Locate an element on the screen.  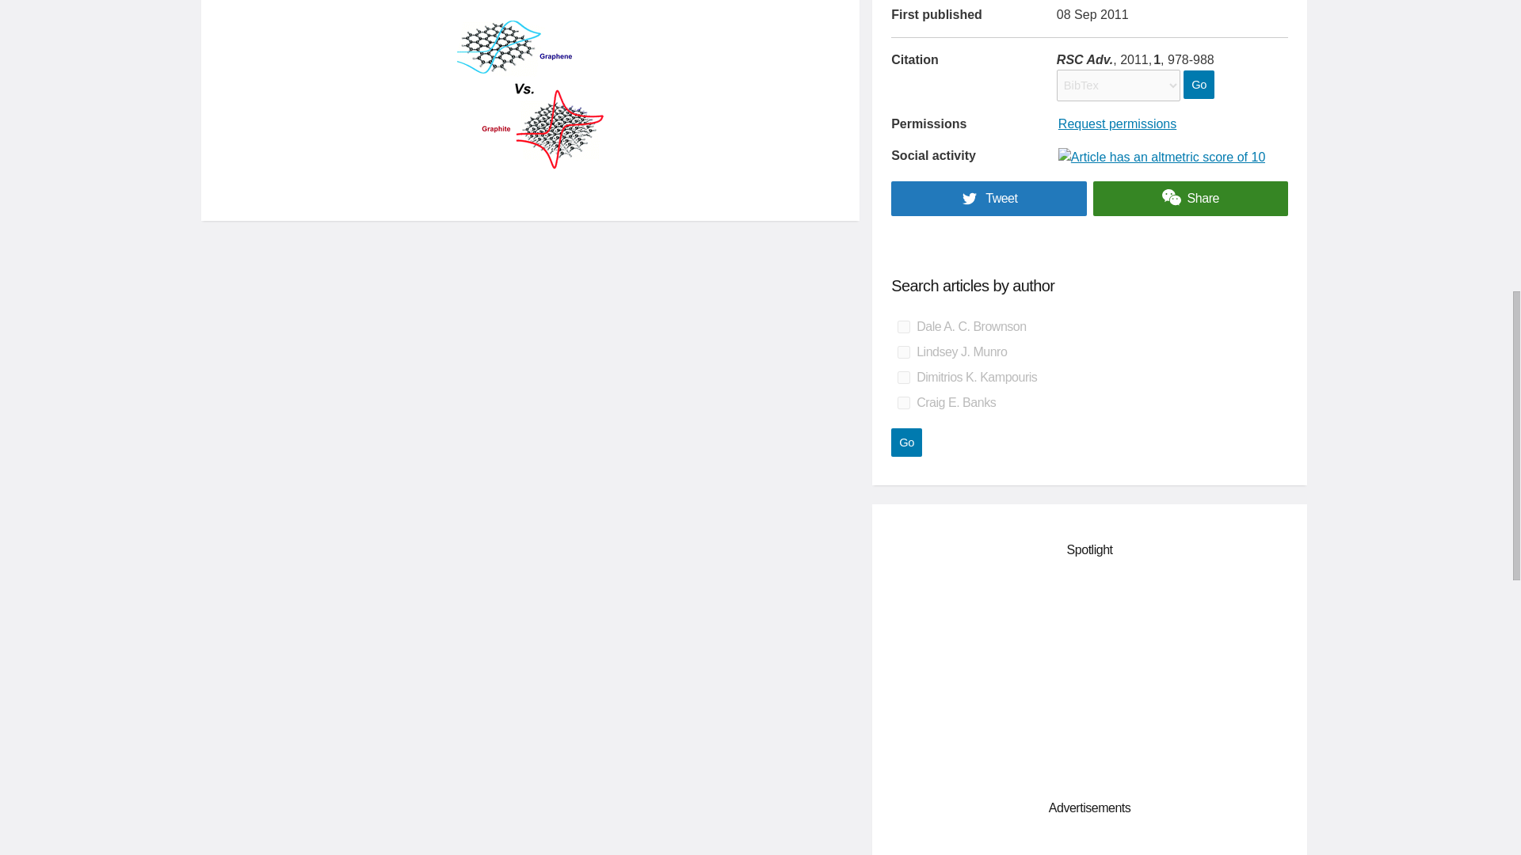
3rd party ad content is located at coordinates (1090, 845).